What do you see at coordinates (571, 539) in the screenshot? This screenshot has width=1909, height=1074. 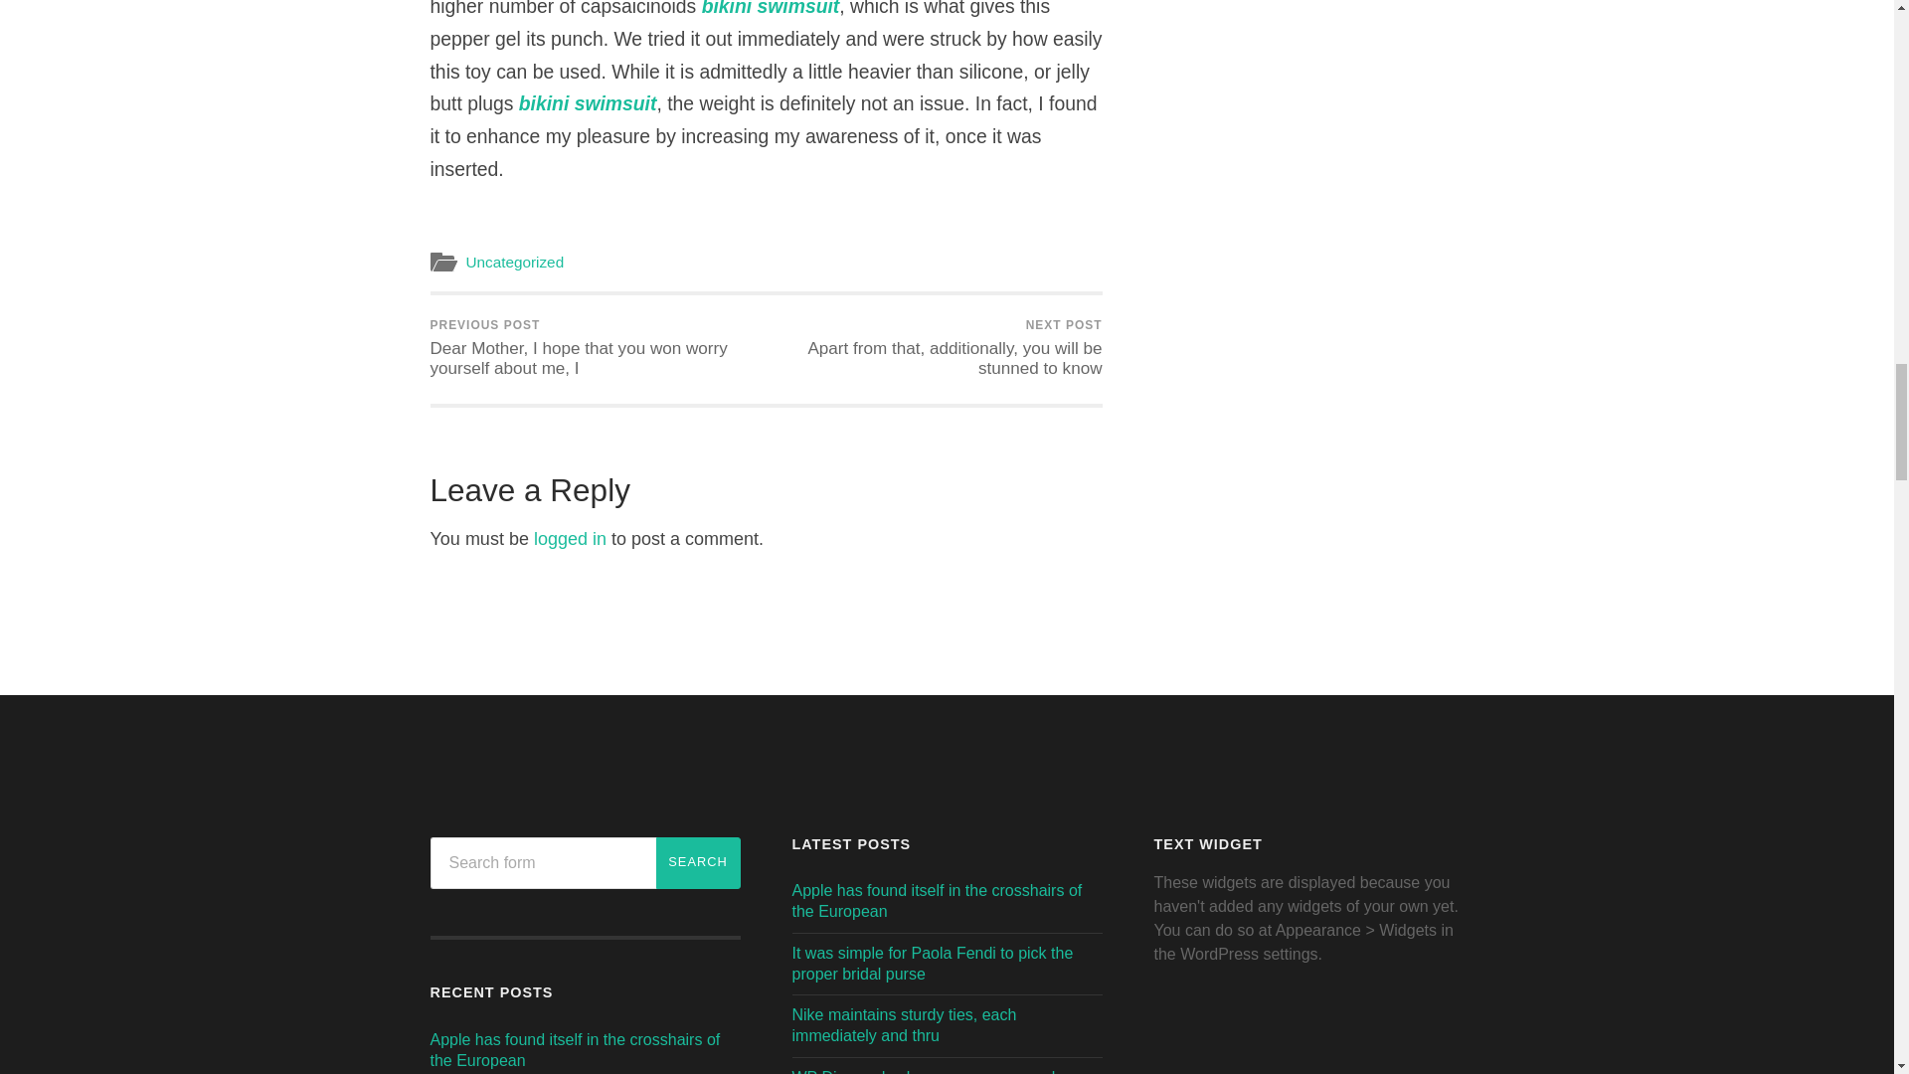 I see `logged in` at bounding box center [571, 539].